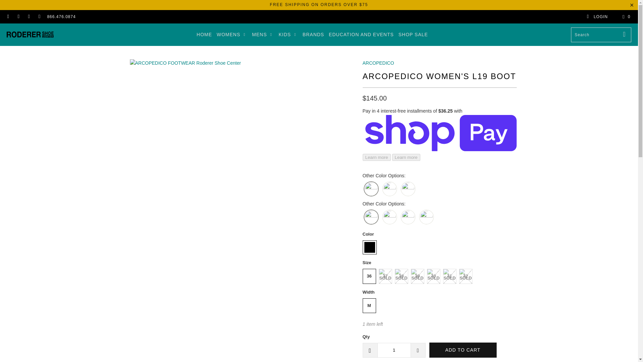 The width and height of the screenshot is (643, 362). What do you see at coordinates (28, 17) in the screenshot?
I see `Roderer Shoe Center on LinkedIn` at bounding box center [28, 17].